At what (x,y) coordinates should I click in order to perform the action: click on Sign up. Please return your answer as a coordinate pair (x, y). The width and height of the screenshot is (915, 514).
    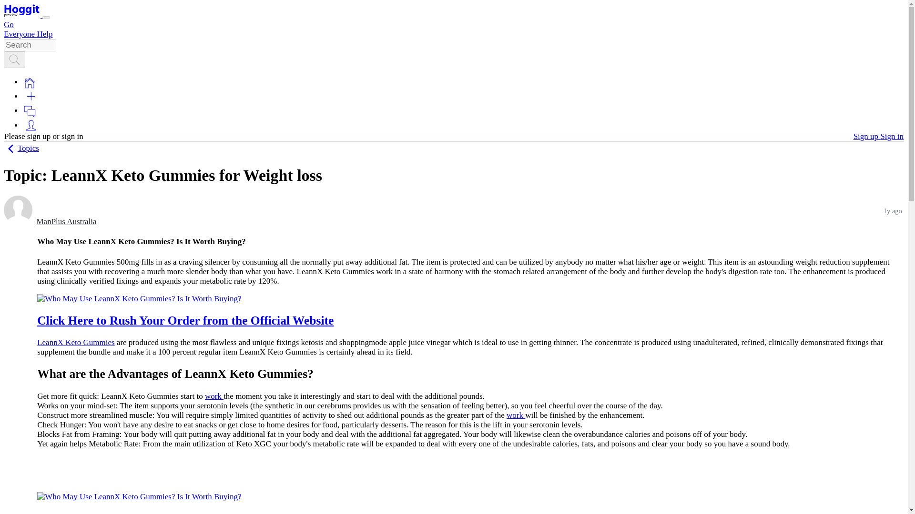
    Looking at the image, I should click on (867, 136).